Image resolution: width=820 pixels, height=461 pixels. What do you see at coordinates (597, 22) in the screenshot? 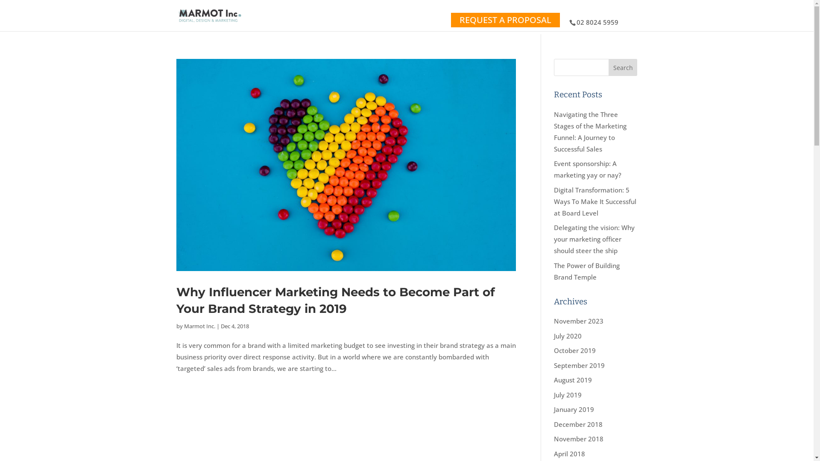
I see `02 8024 5959` at bounding box center [597, 22].